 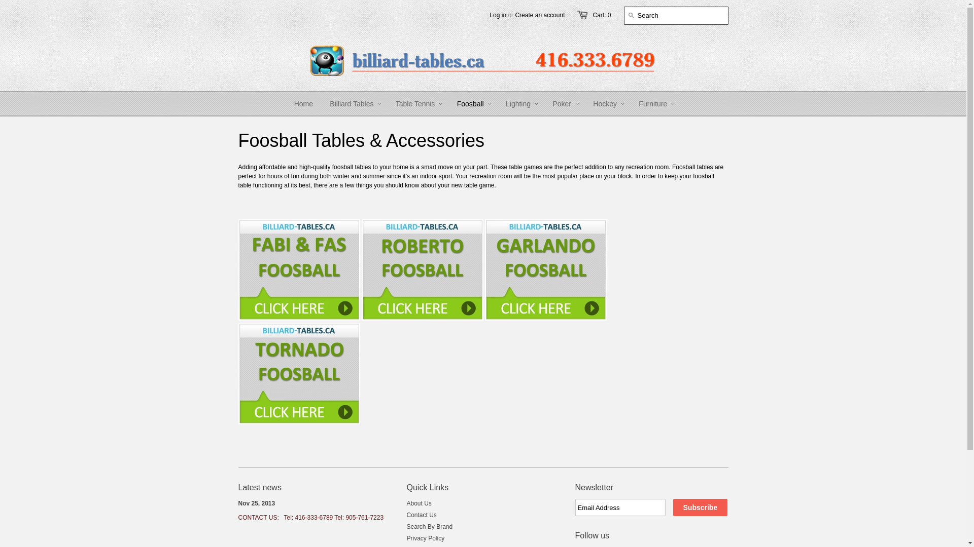 What do you see at coordinates (470, 104) in the screenshot?
I see `Foosball` at bounding box center [470, 104].